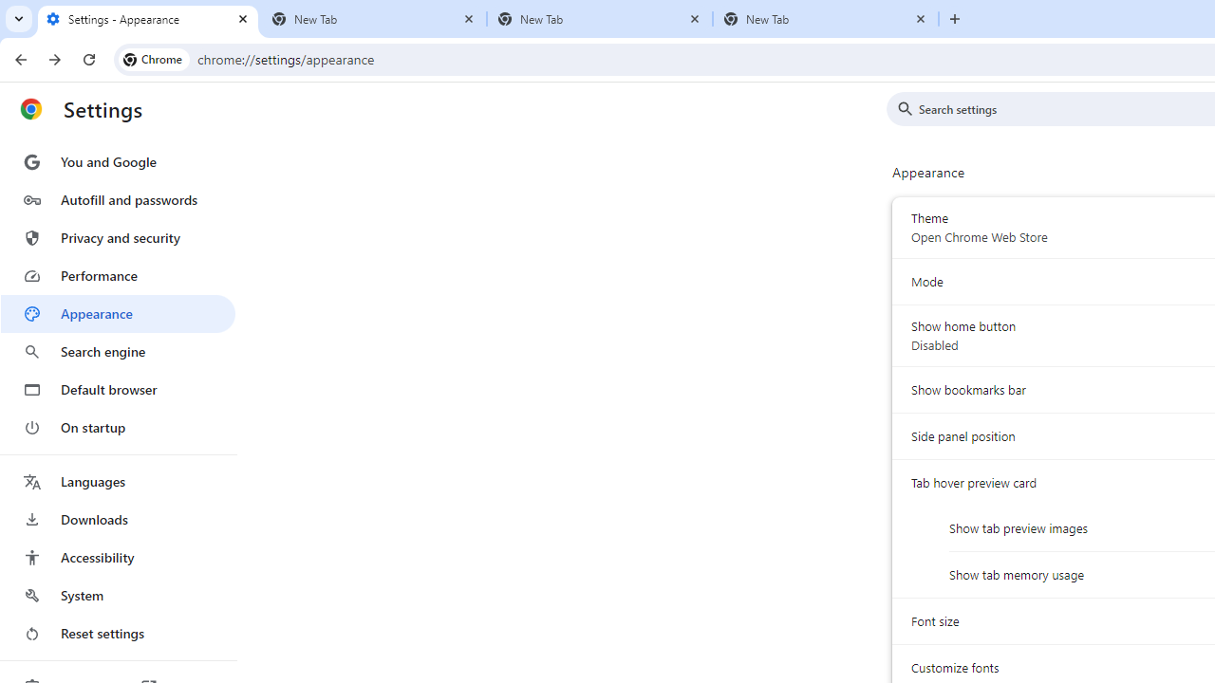  I want to click on New Tab, so click(826, 19).